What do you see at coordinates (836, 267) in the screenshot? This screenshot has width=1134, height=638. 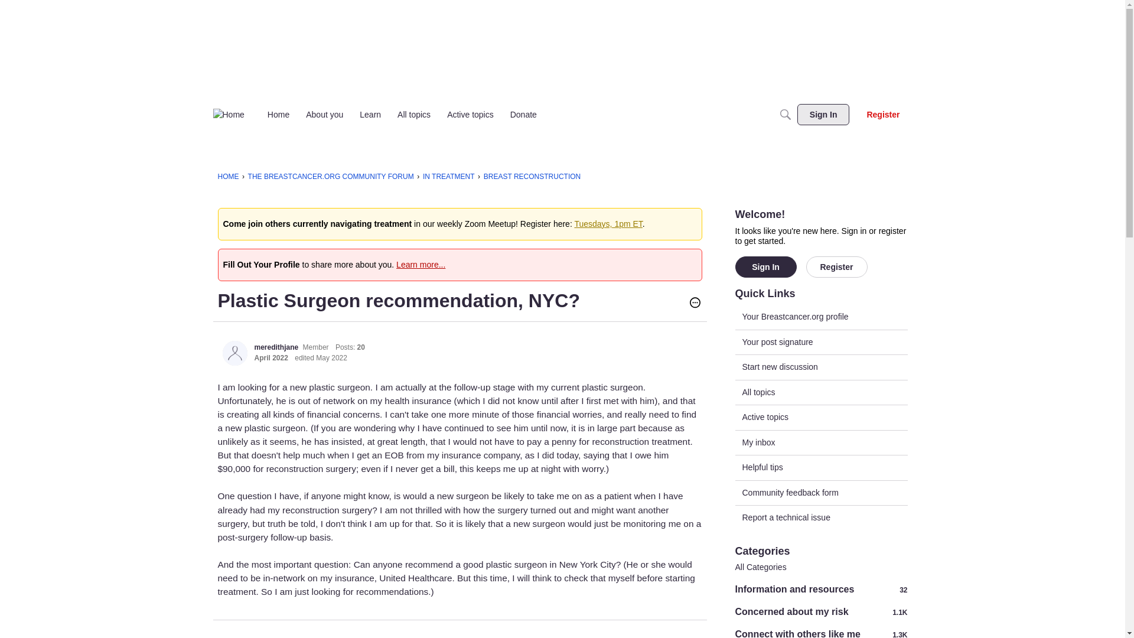 I see `Register` at bounding box center [836, 267].